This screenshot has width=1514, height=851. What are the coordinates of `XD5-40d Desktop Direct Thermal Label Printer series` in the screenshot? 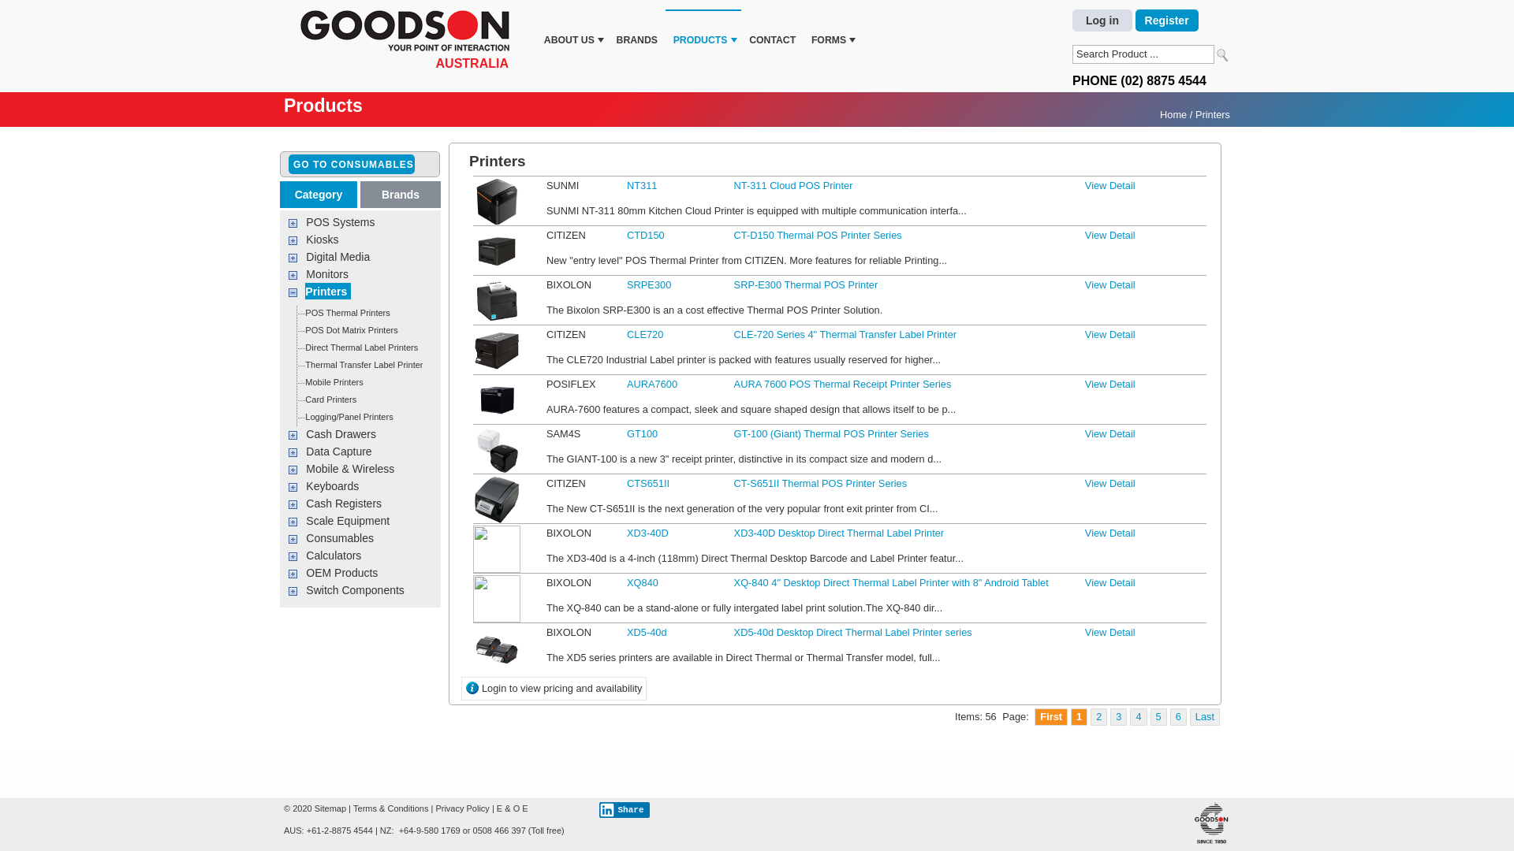 It's located at (497, 621).